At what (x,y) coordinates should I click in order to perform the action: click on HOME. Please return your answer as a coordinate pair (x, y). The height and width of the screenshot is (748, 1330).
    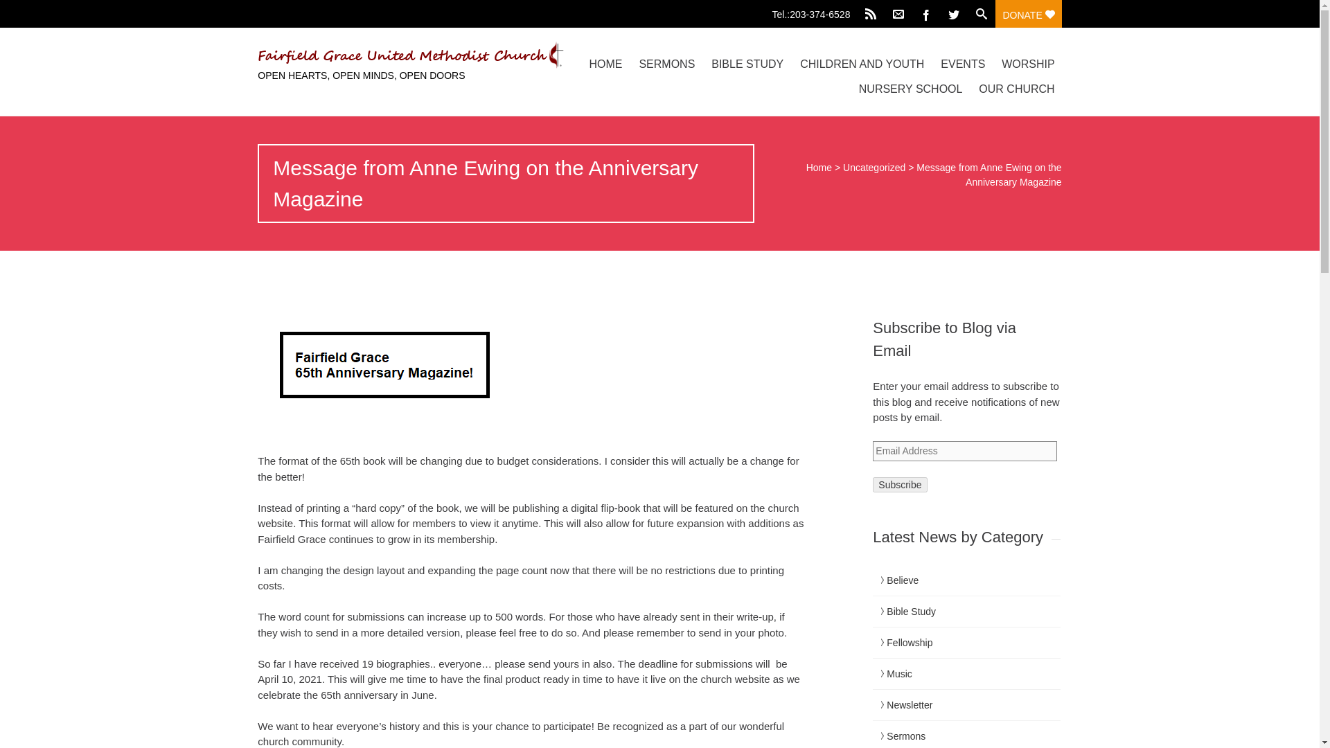
    Looking at the image, I should click on (605, 64).